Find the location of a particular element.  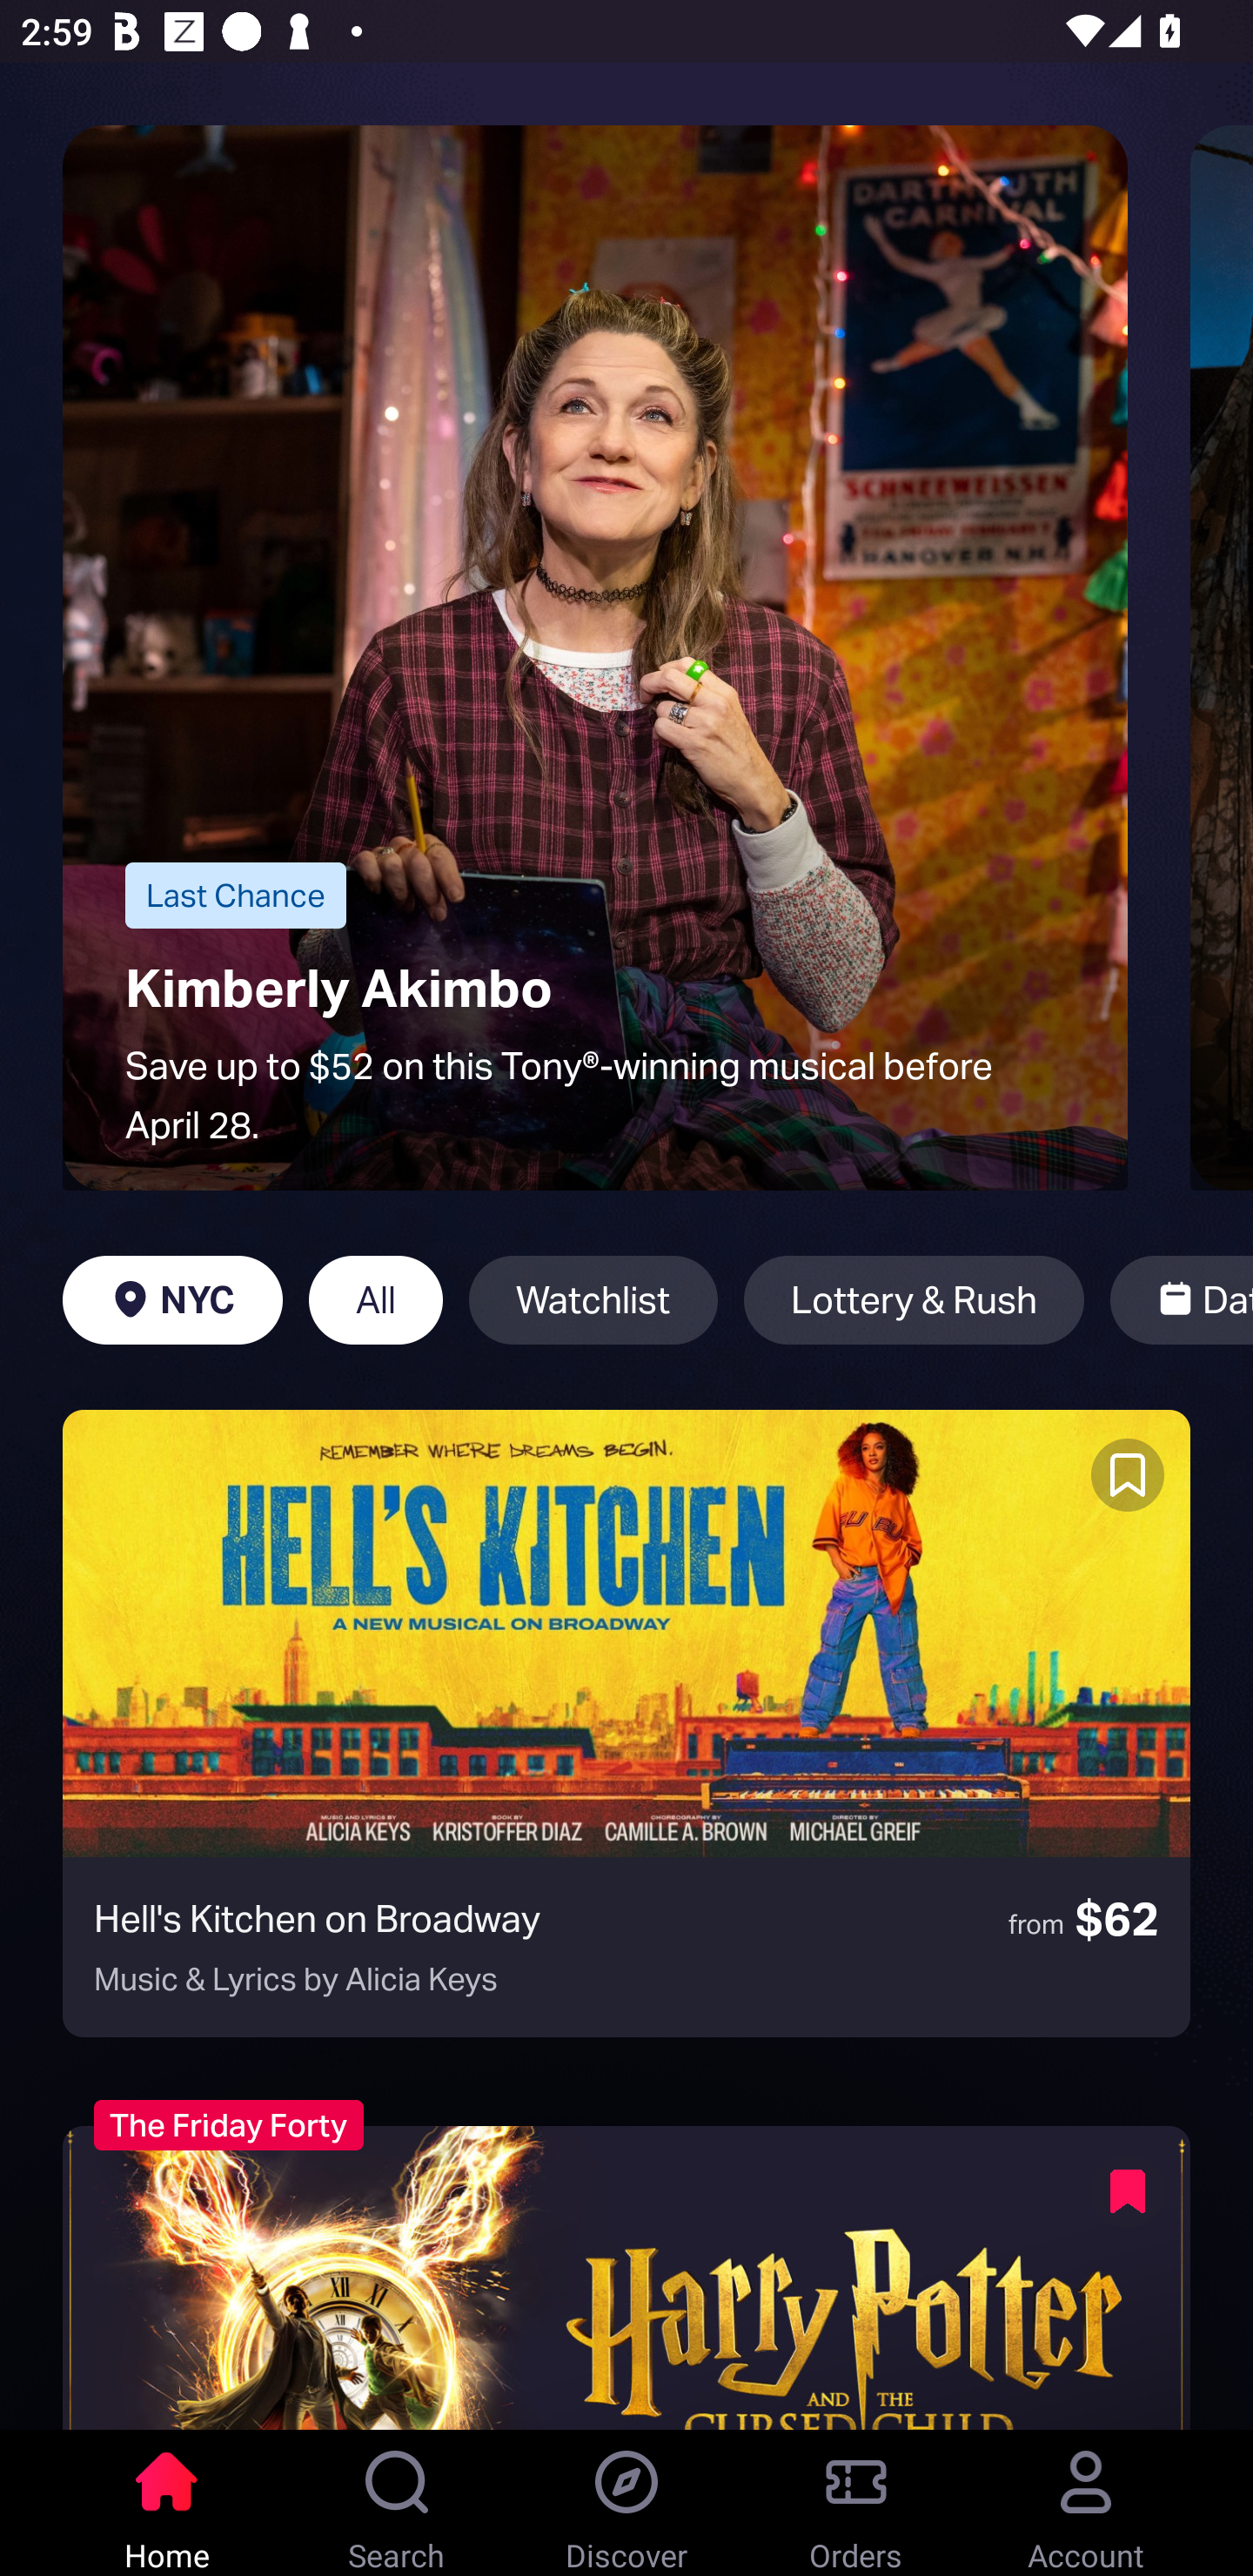

Orders is located at coordinates (856, 2503).